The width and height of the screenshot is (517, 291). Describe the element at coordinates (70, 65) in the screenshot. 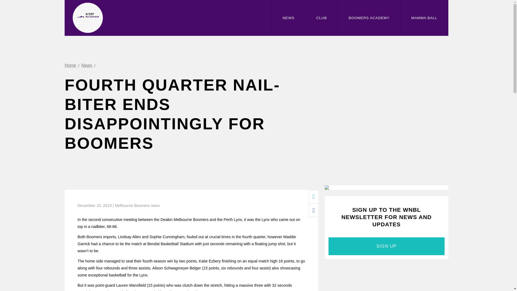

I see `Home` at that location.